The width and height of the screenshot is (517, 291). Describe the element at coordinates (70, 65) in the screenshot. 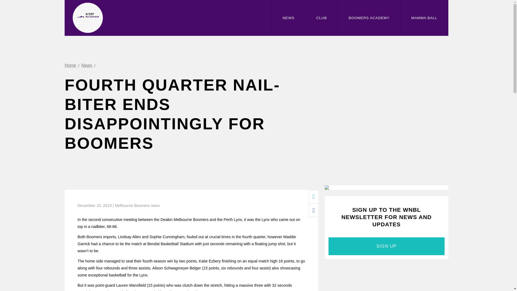

I see `Home` at that location.